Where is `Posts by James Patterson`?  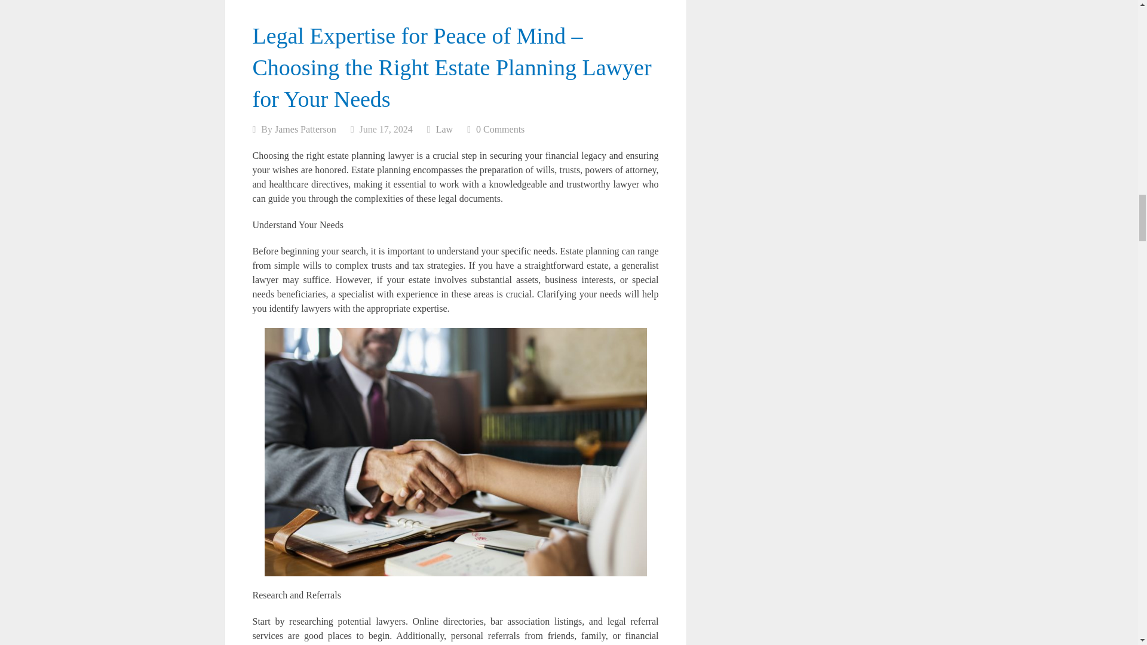 Posts by James Patterson is located at coordinates (305, 129).